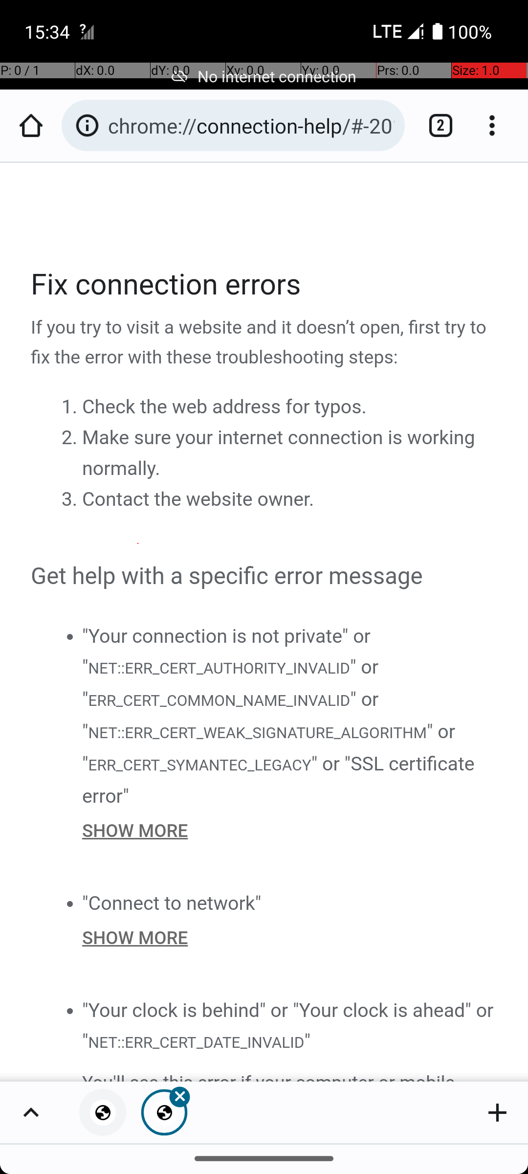 The width and height of the screenshot is (528, 1174). What do you see at coordinates (265, 343) in the screenshot?
I see `If you try to visit a website and it doesn’t open, first try to fix the error with these troubleshooting steps:` at bounding box center [265, 343].